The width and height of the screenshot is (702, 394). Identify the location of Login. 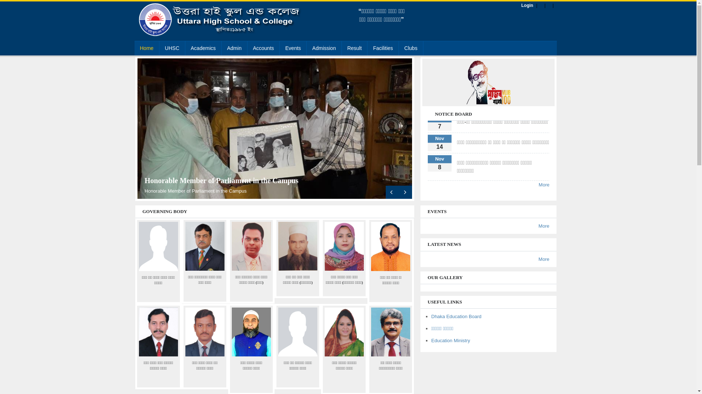
(527, 5).